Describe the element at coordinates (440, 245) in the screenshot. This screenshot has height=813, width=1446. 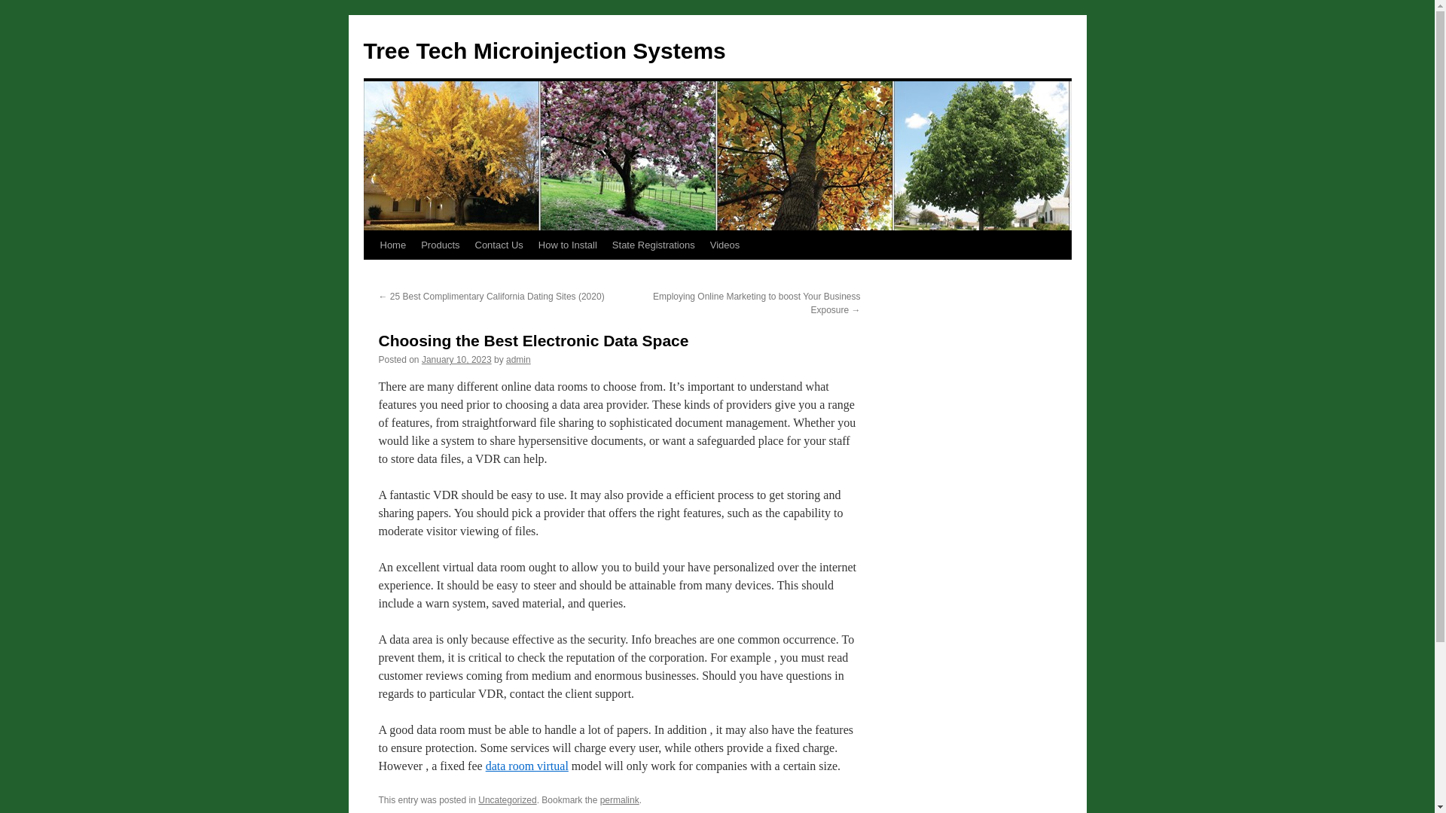
I see `Products` at that location.